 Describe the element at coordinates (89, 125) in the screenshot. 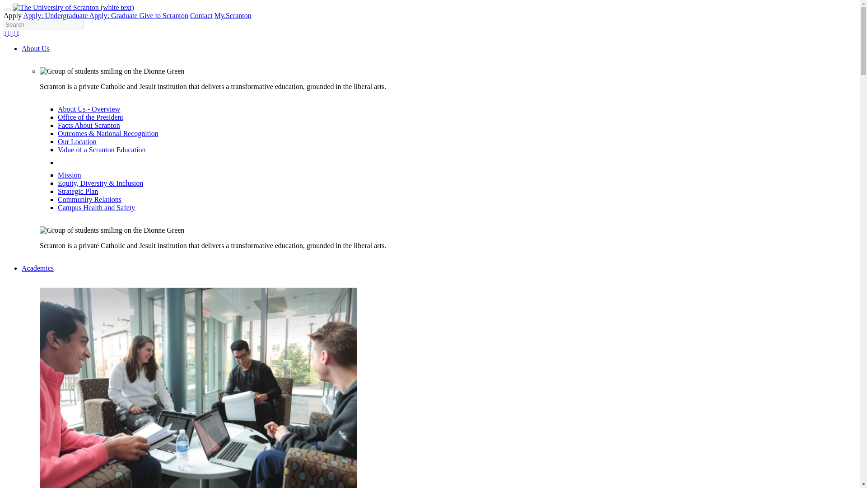

I see `Facts About Scranton` at that location.